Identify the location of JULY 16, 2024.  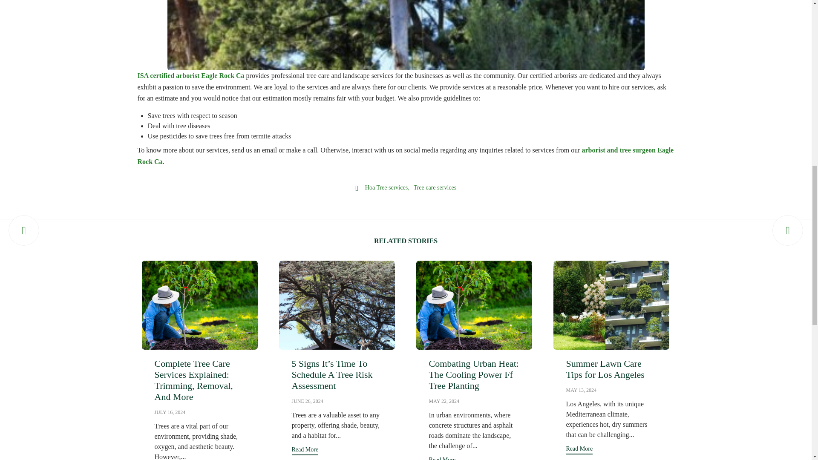
(170, 412).